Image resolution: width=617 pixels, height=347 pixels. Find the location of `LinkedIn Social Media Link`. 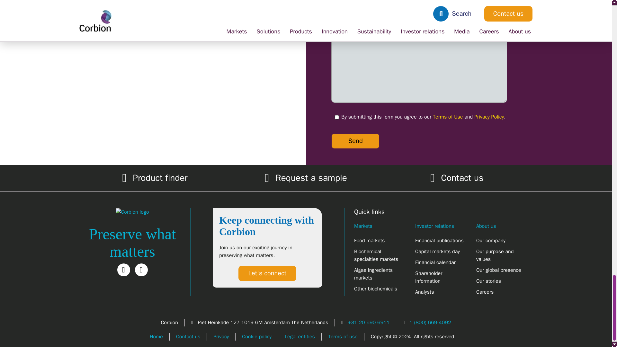

LinkedIn Social Media Link is located at coordinates (123, 270).